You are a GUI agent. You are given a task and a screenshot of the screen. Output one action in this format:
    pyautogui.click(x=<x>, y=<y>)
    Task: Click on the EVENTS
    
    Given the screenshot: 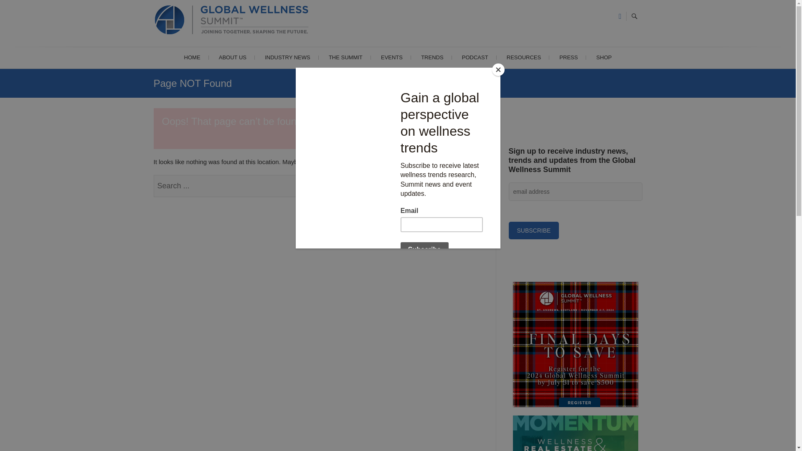 What is the action you would take?
    pyautogui.click(x=392, y=58)
    